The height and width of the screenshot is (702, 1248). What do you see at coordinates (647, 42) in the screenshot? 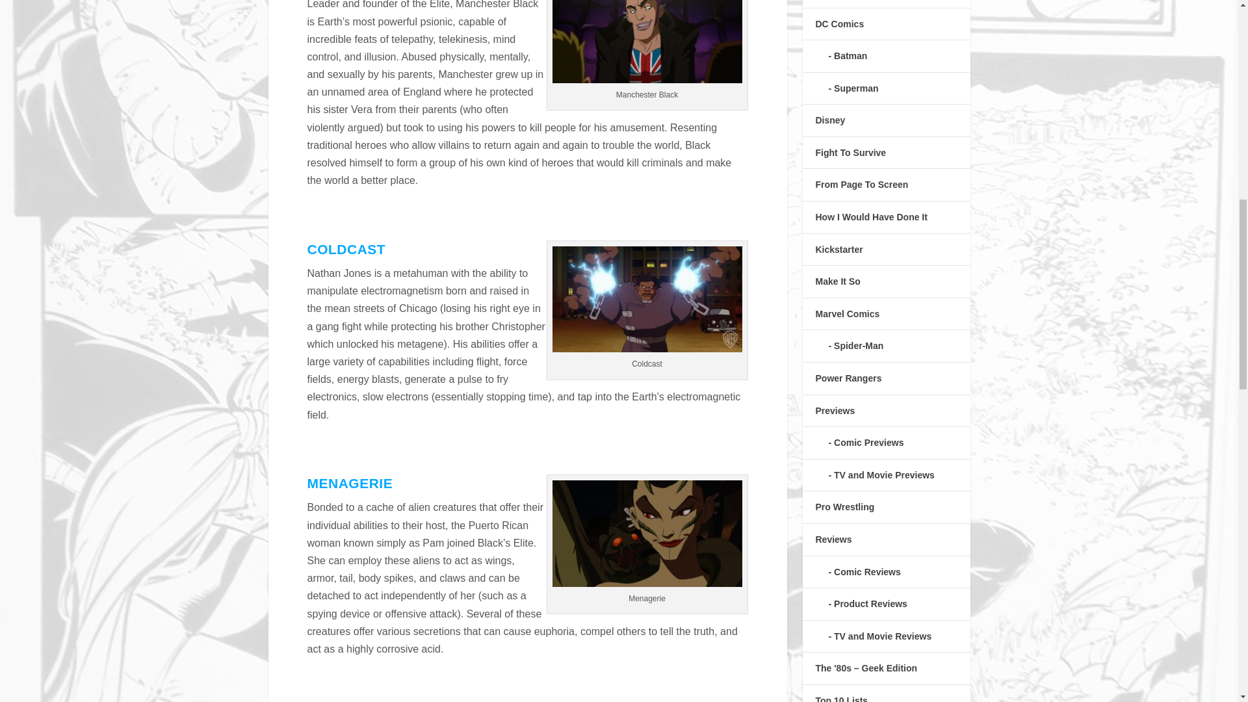
I see `Manchester` at bounding box center [647, 42].